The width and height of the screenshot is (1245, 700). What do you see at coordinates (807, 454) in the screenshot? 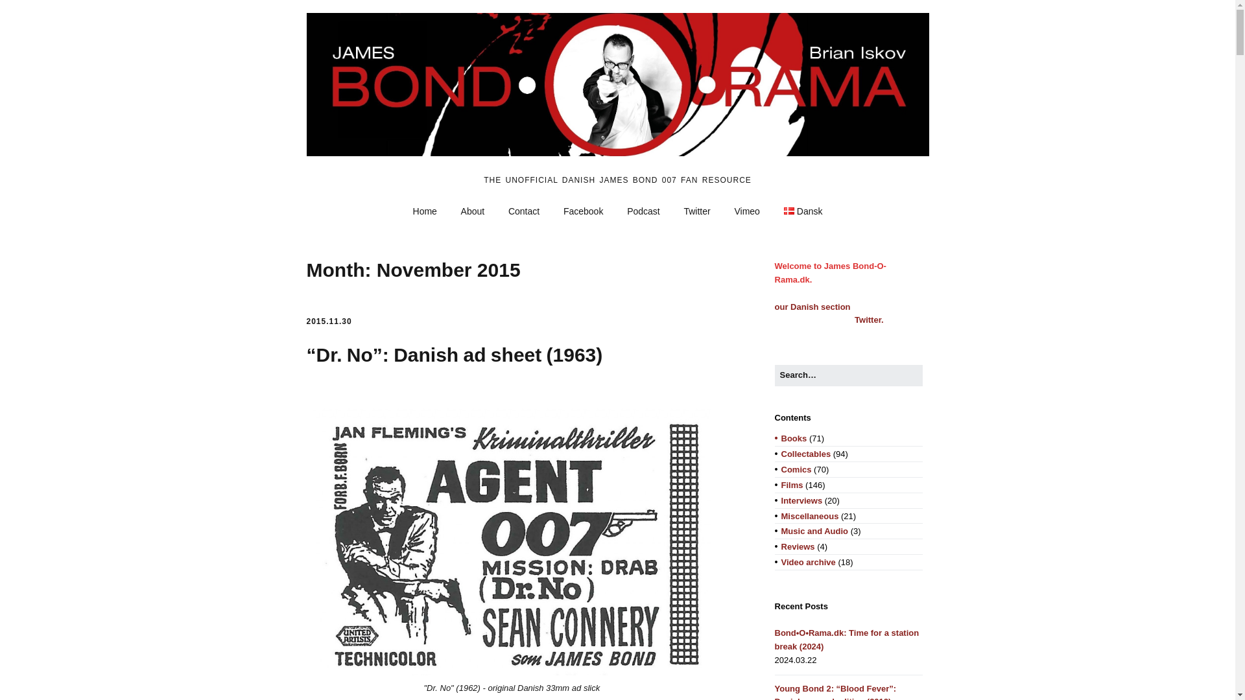
I see `View all posts filed under Collectables` at bounding box center [807, 454].